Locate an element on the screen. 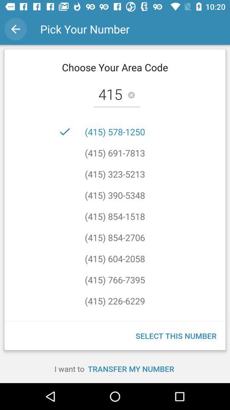  select (415) 323-5213 is located at coordinates (115, 174).